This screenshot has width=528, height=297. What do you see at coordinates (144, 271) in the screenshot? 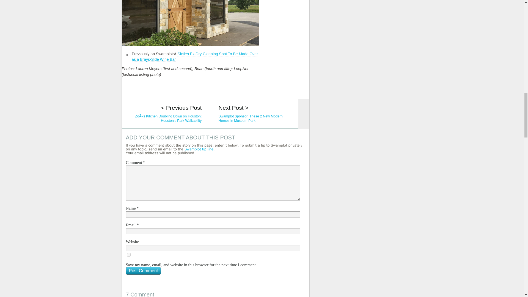
I see `Post Comment` at bounding box center [144, 271].